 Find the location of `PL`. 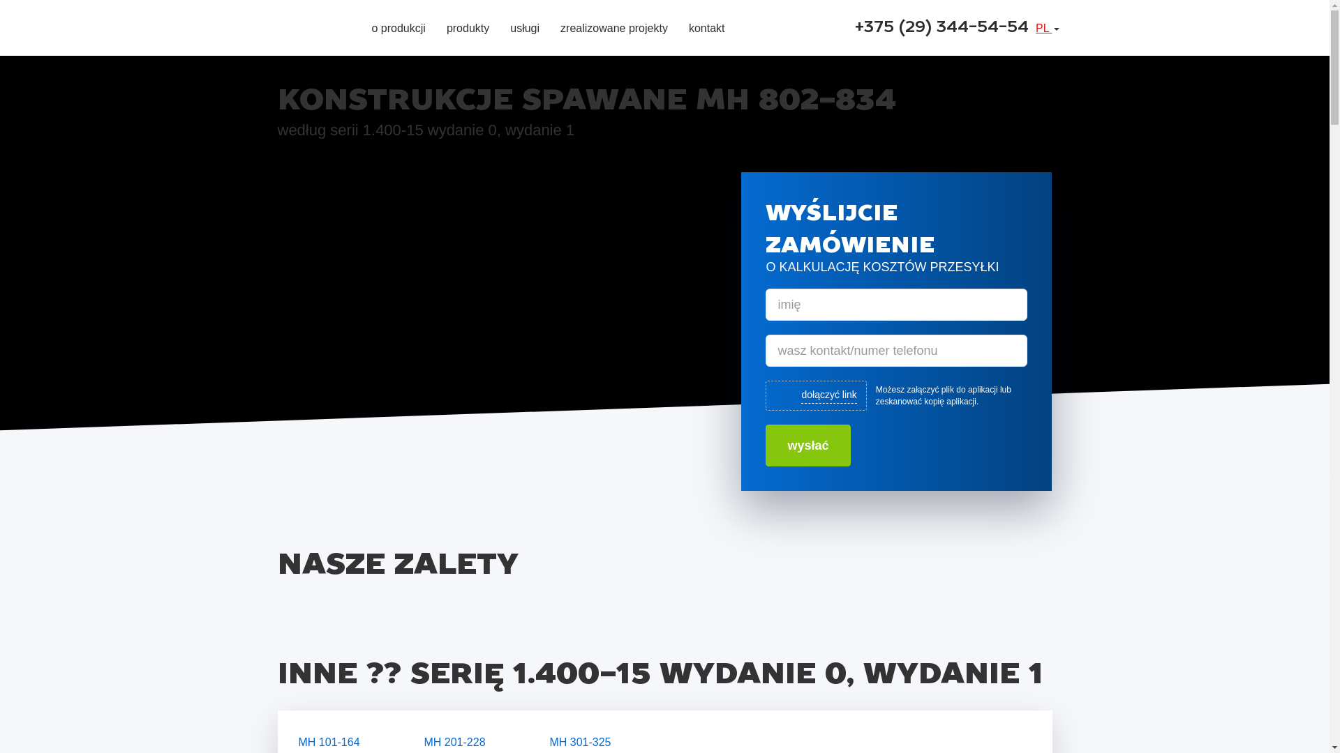

PL is located at coordinates (1047, 28).